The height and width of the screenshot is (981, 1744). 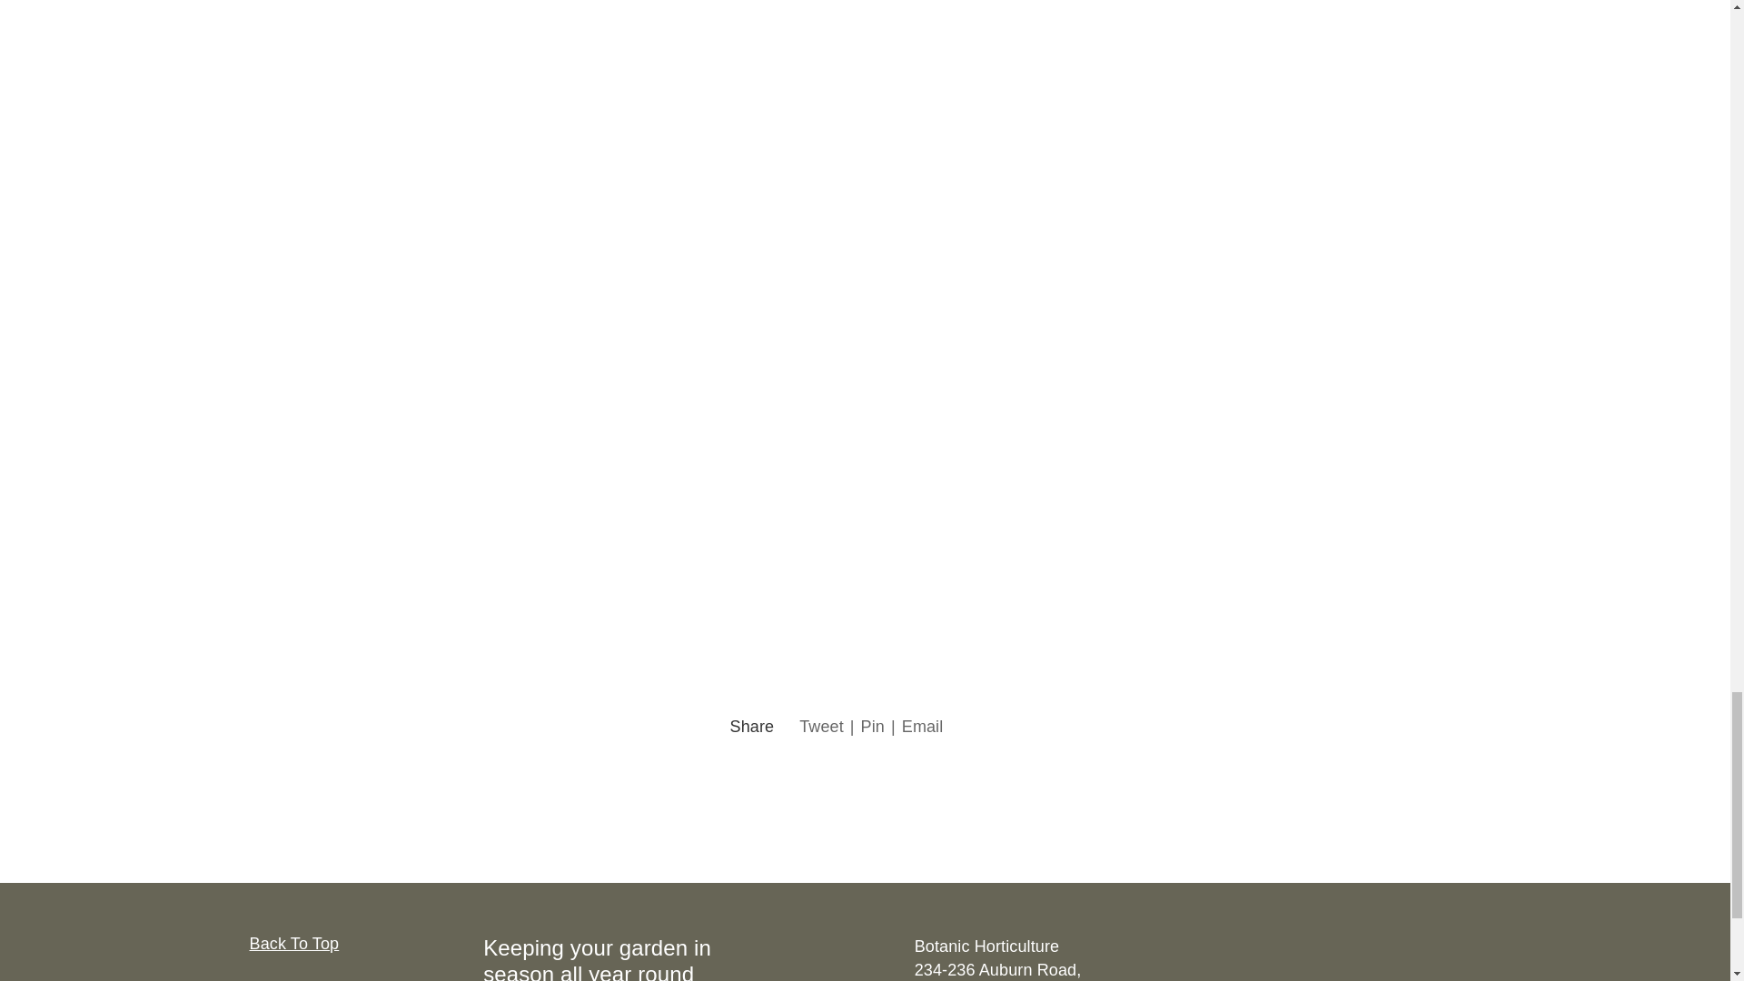 What do you see at coordinates (872, 727) in the screenshot?
I see `Pin` at bounding box center [872, 727].